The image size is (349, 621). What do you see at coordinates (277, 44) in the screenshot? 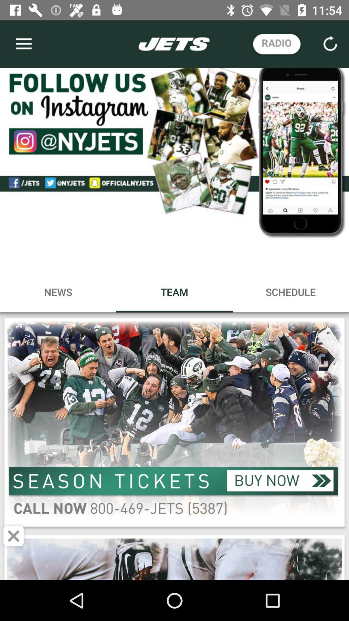
I see `click on radio button at top right` at bounding box center [277, 44].